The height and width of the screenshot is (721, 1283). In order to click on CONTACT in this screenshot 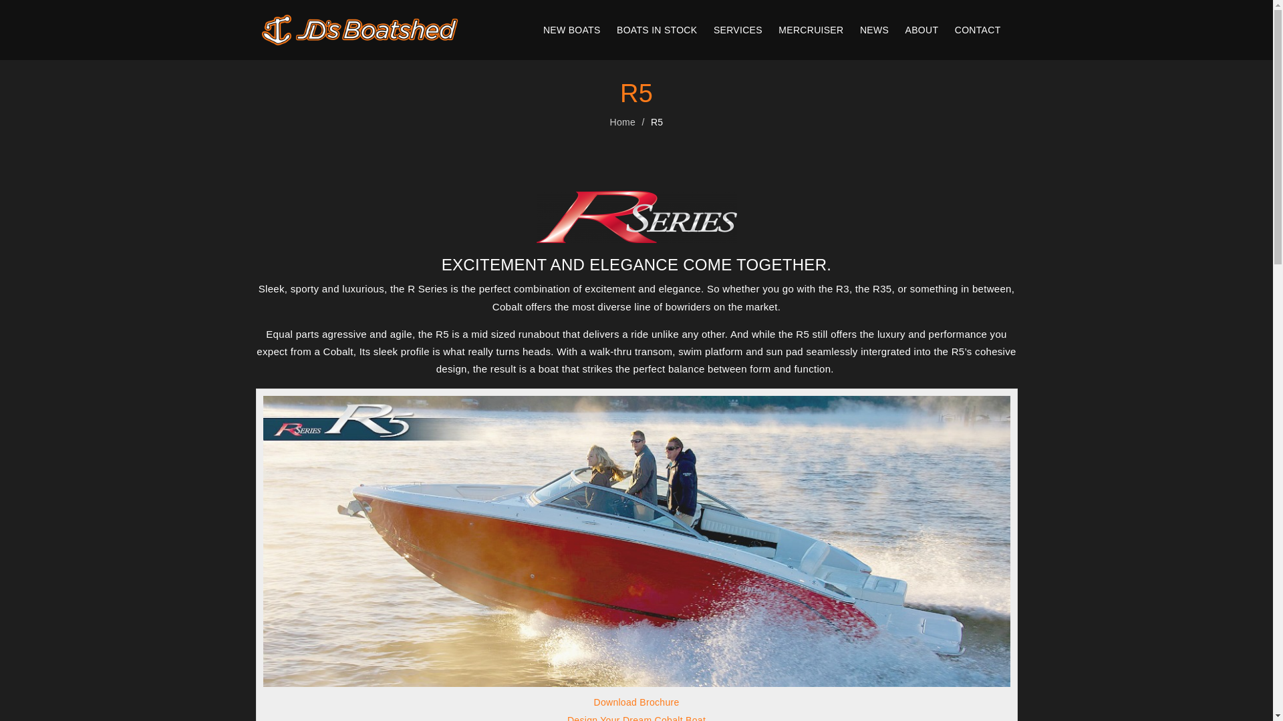, I will do `click(978, 30)`.